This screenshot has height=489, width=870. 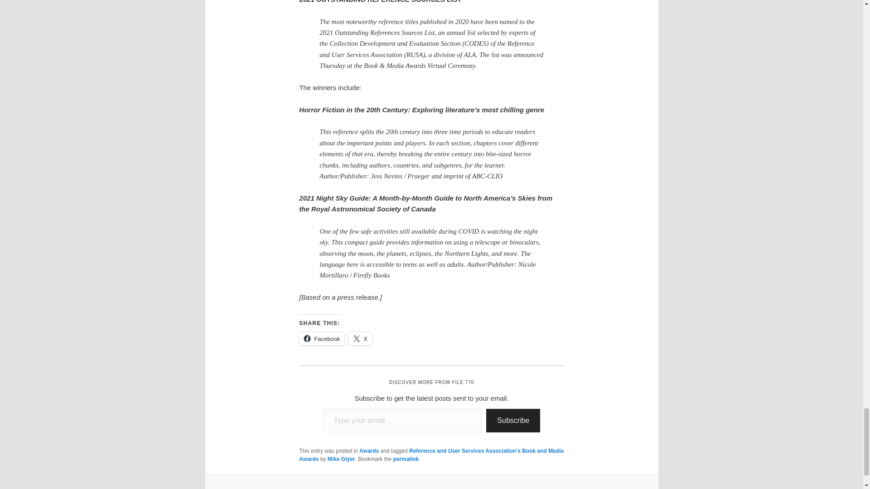 What do you see at coordinates (322, 339) in the screenshot?
I see `Facebook` at bounding box center [322, 339].